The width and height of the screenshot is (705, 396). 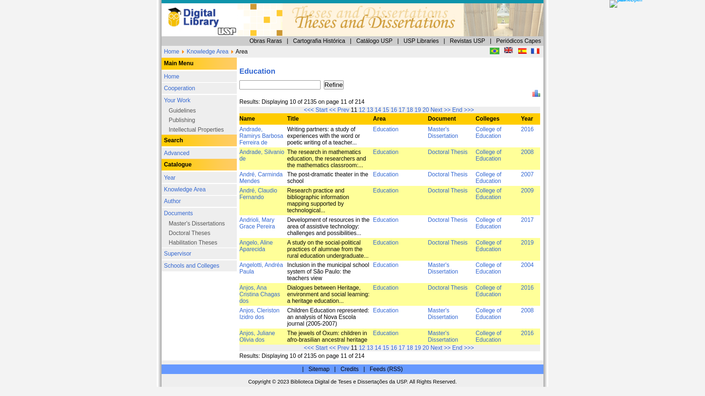 I want to click on Education, so click(x=297, y=204).